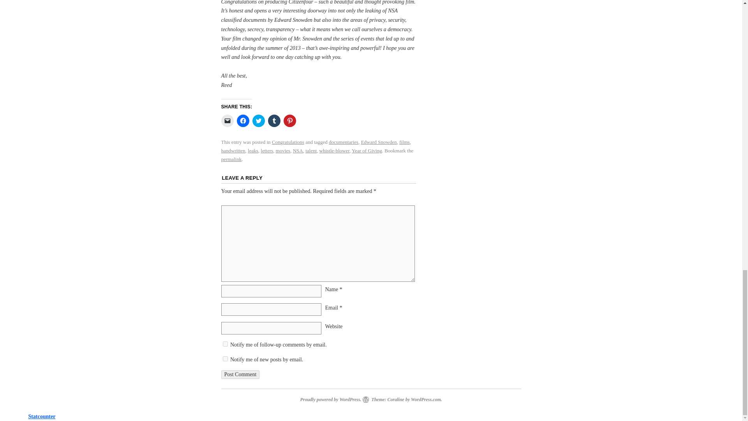 The width and height of the screenshot is (748, 421). What do you see at coordinates (330, 400) in the screenshot?
I see `A Semantic Personal Publishing Platform` at bounding box center [330, 400].